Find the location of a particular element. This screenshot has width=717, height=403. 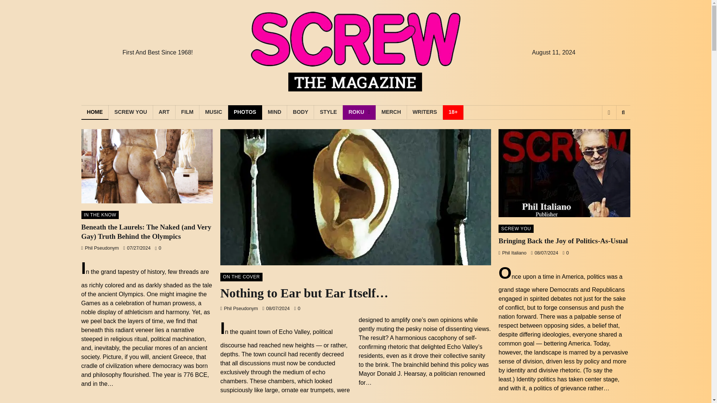

Search is located at coordinates (611, 132).